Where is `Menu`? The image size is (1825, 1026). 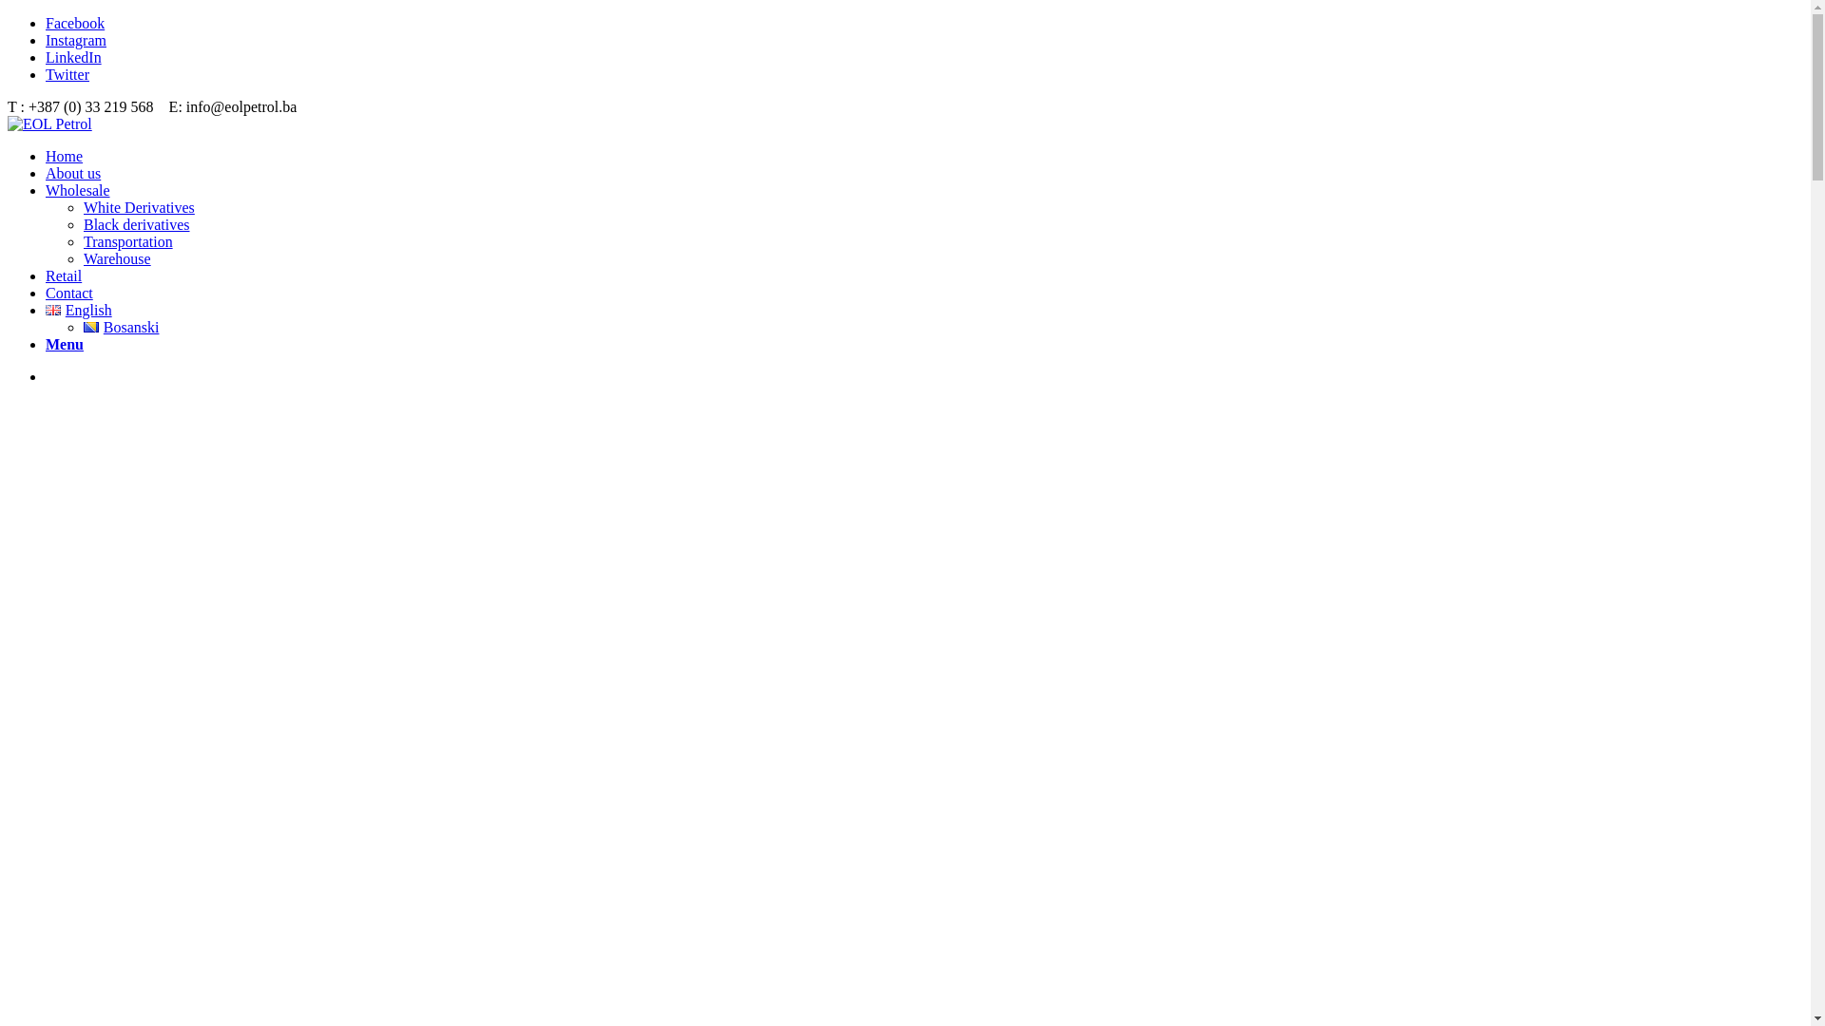
Menu is located at coordinates (65, 344).